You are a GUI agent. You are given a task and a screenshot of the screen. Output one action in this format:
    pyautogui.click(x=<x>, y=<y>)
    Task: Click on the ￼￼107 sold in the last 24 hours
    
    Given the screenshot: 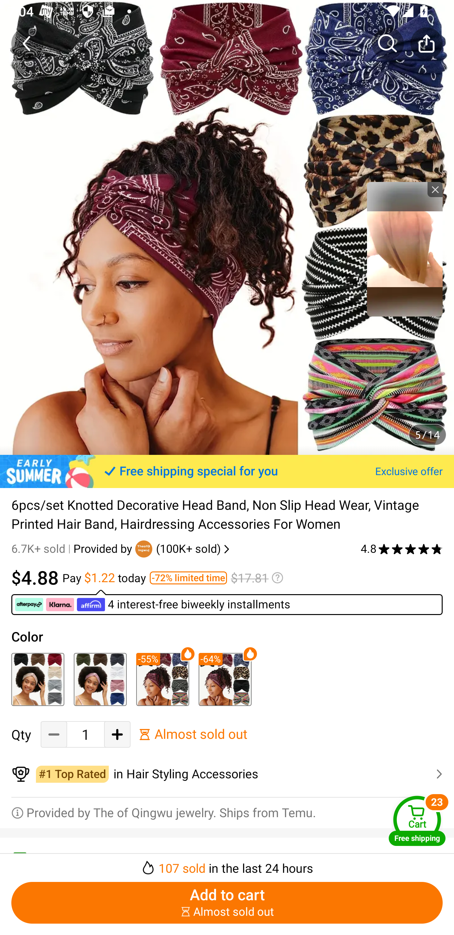 What is the action you would take?
    pyautogui.click(x=227, y=865)
    